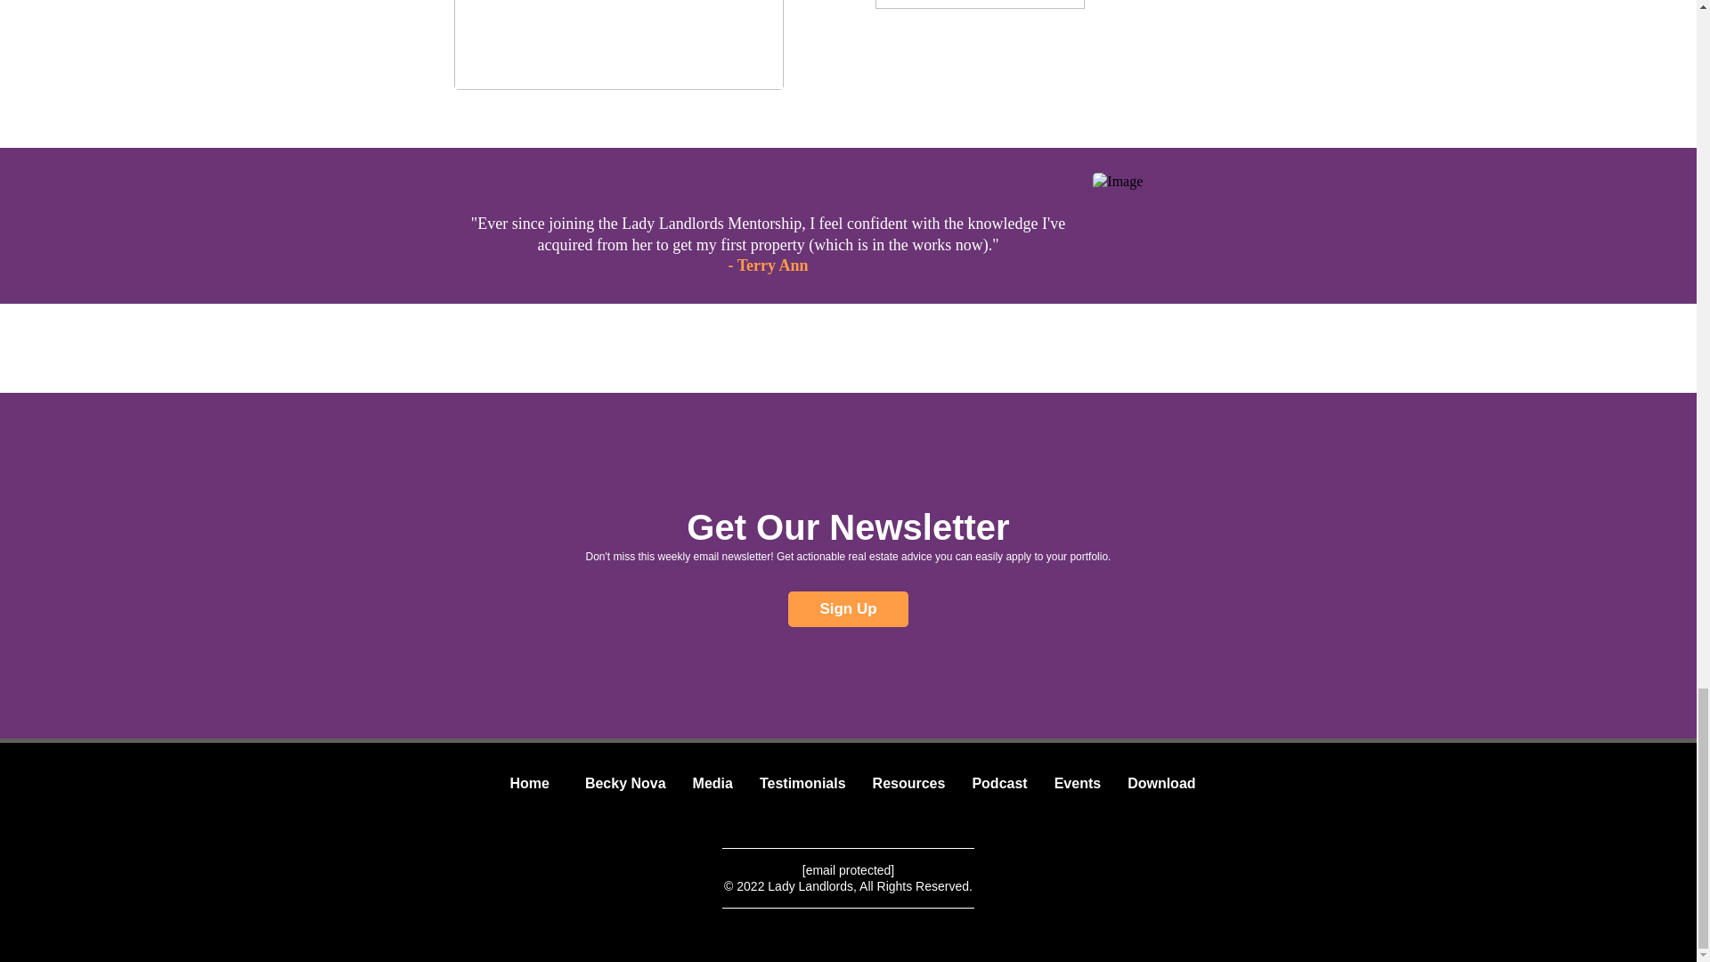 The width and height of the screenshot is (1710, 962). Describe the element at coordinates (802, 783) in the screenshot. I see `Testimonials` at that location.